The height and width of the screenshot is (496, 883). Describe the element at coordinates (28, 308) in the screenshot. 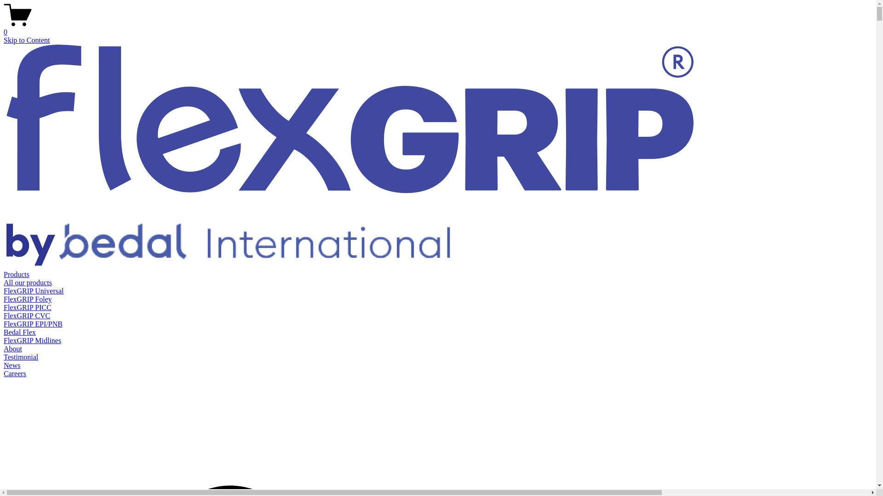

I see `FlexGRIP PICC` at that location.